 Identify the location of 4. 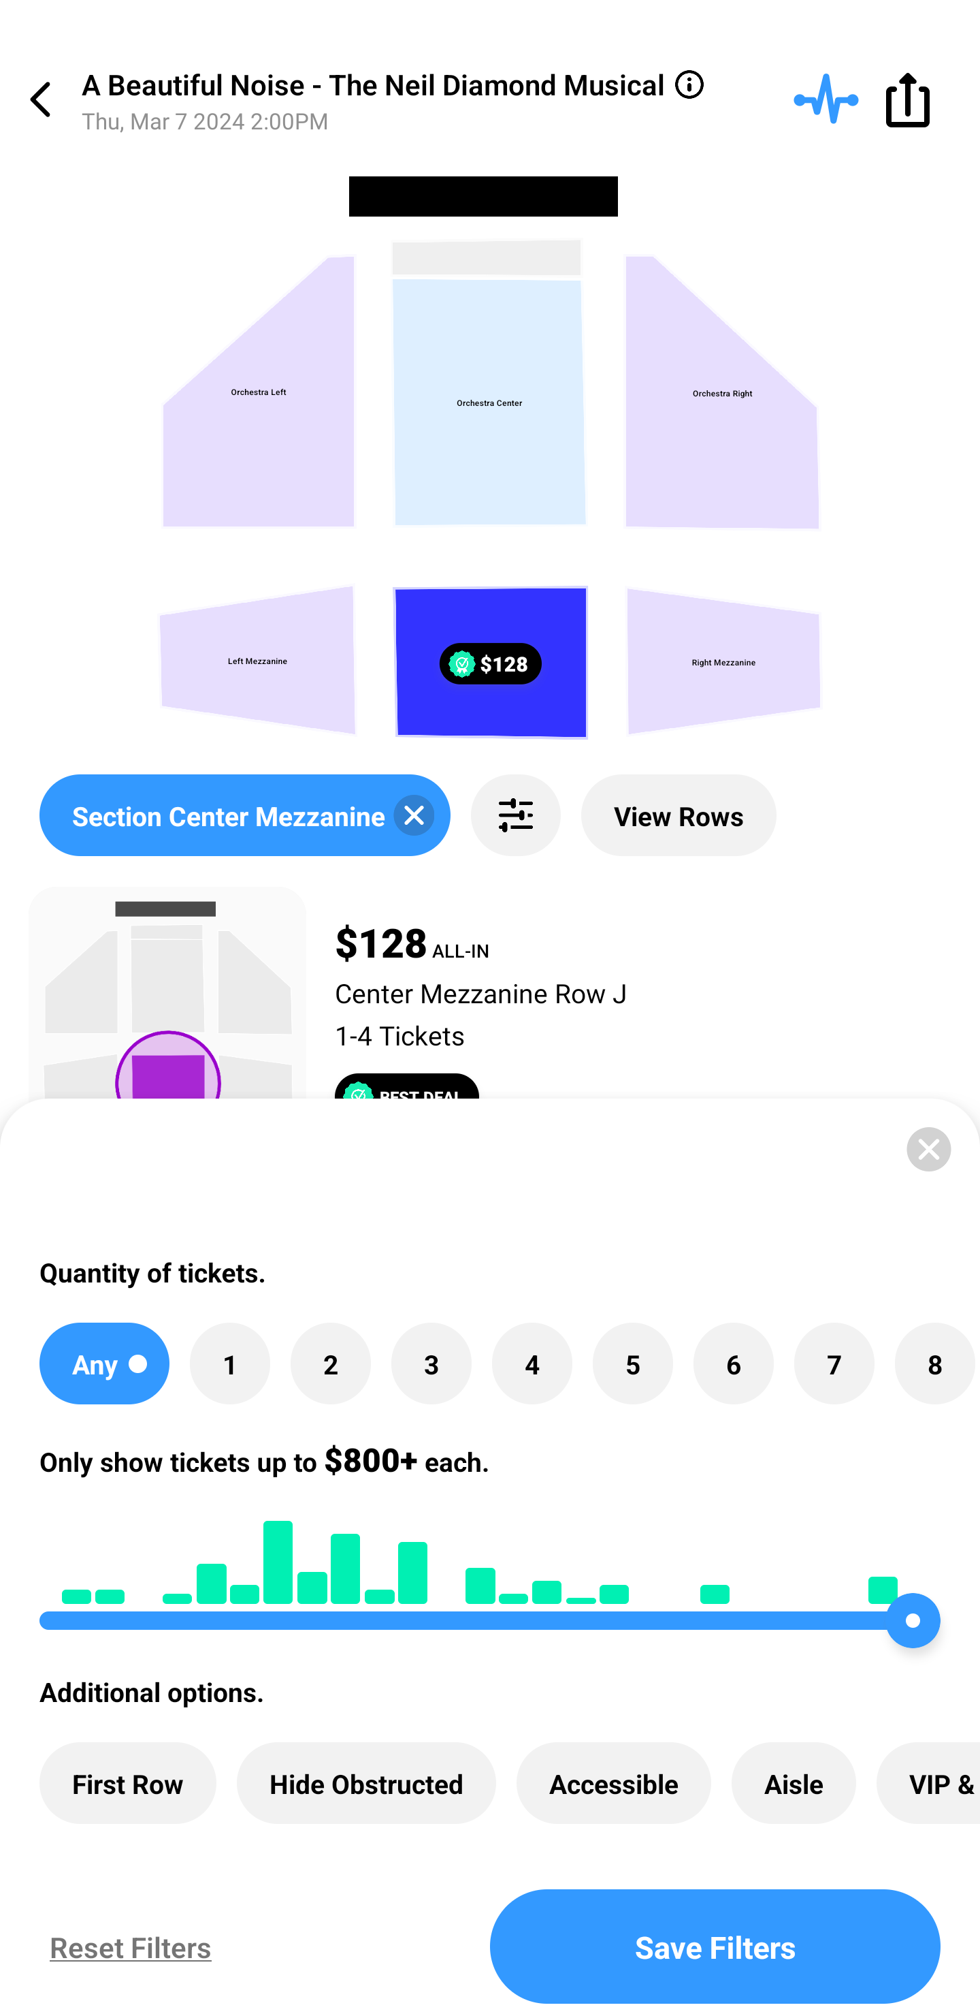
(532, 1364).